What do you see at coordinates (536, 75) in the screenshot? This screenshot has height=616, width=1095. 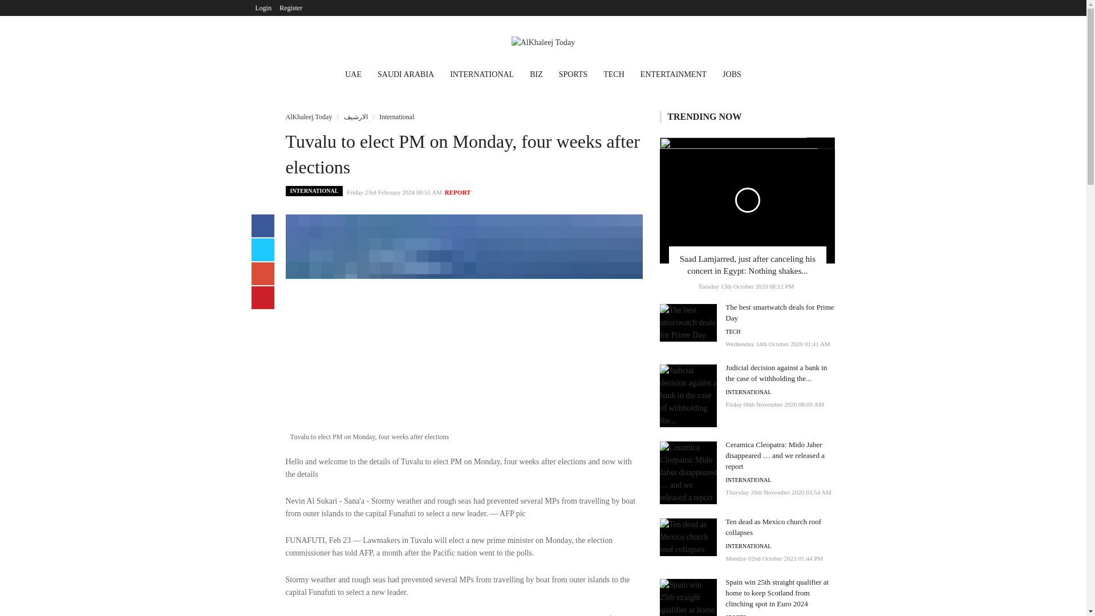 I see `BIZ` at bounding box center [536, 75].